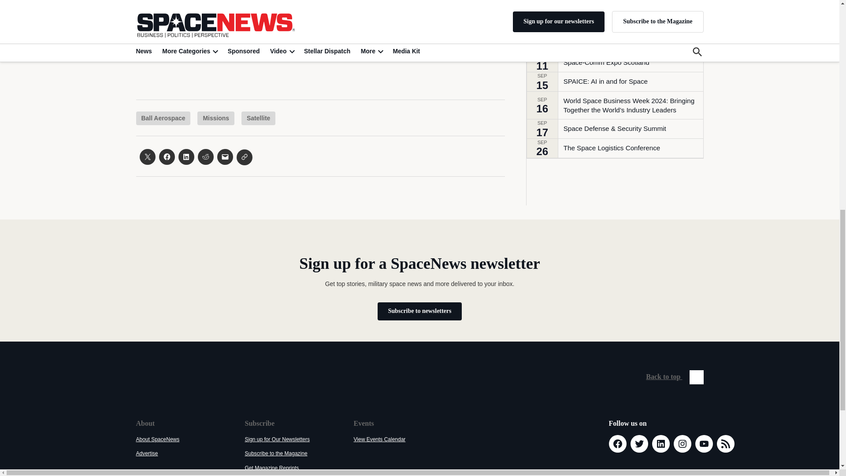 The width and height of the screenshot is (846, 476). I want to click on Click to share on Reddit, so click(205, 157).